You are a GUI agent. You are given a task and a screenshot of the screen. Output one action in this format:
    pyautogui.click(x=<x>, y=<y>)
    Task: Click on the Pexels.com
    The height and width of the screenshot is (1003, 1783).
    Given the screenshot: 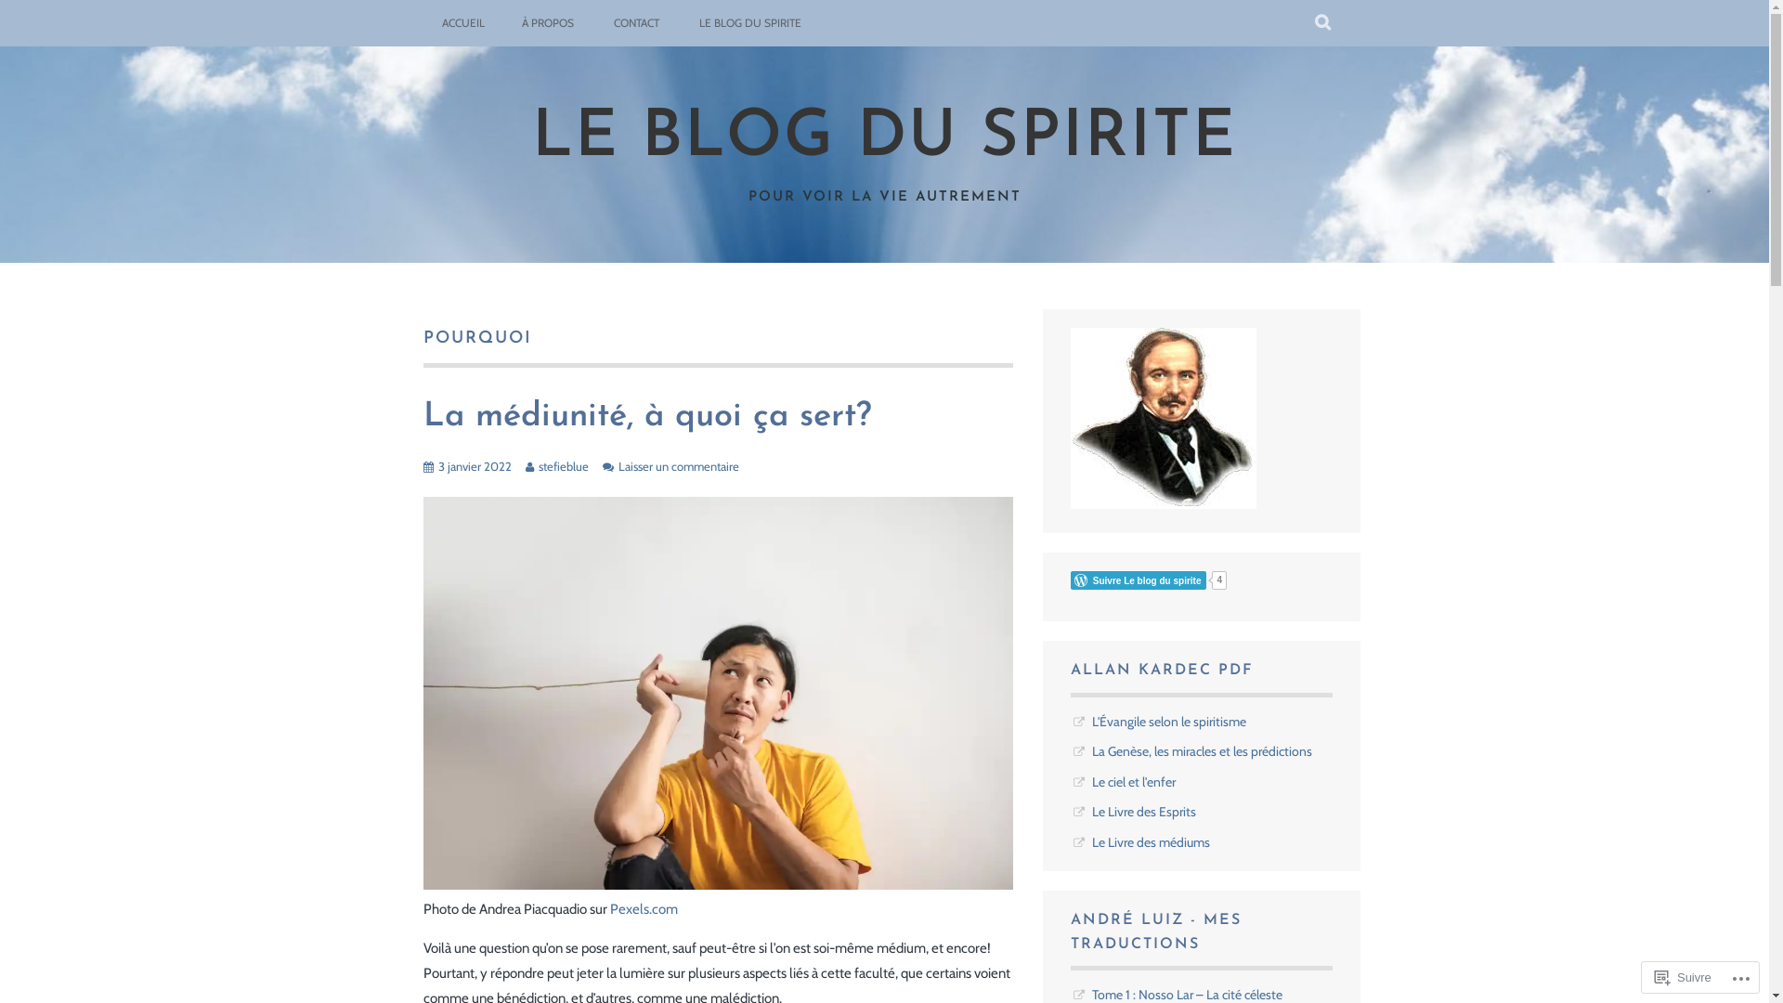 What is the action you would take?
    pyautogui.click(x=643, y=909)
    